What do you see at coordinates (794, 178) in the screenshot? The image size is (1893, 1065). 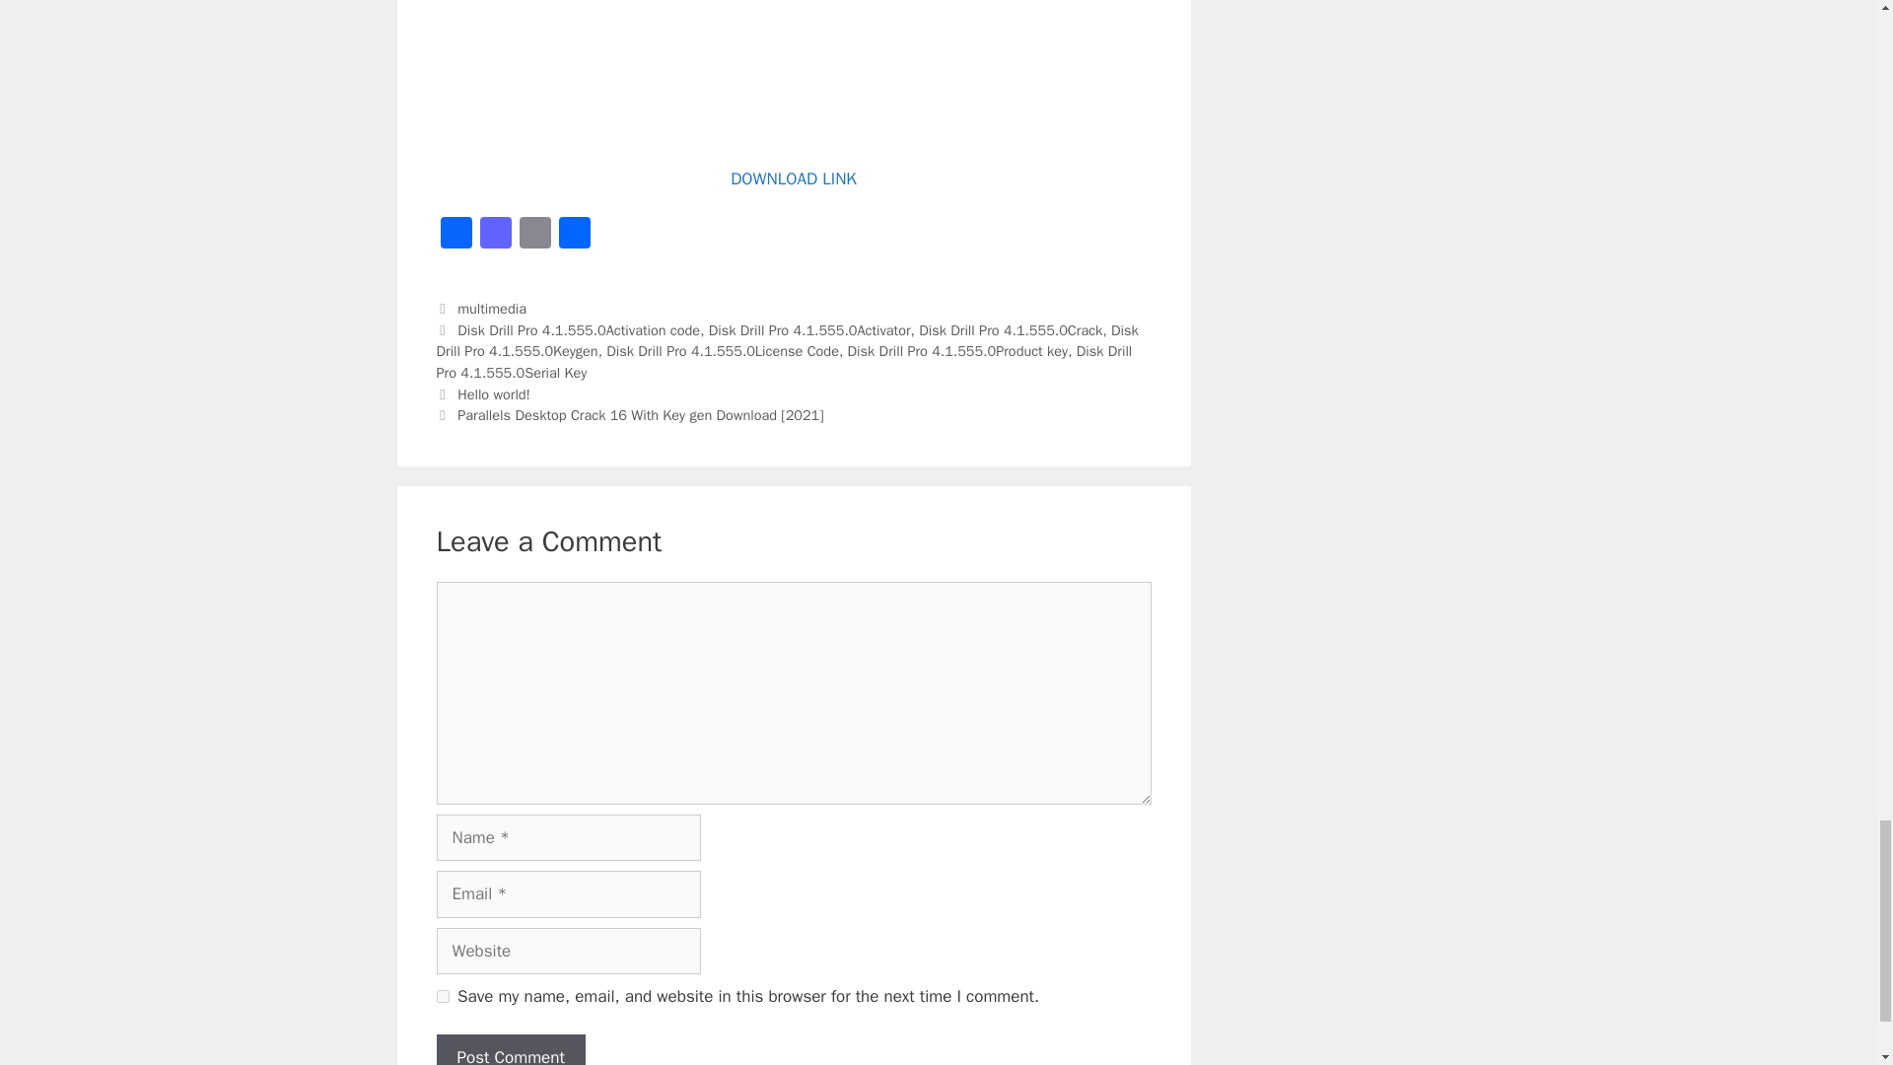 I see `DOWNLOAD LINK` at bounding box center [794, 178].